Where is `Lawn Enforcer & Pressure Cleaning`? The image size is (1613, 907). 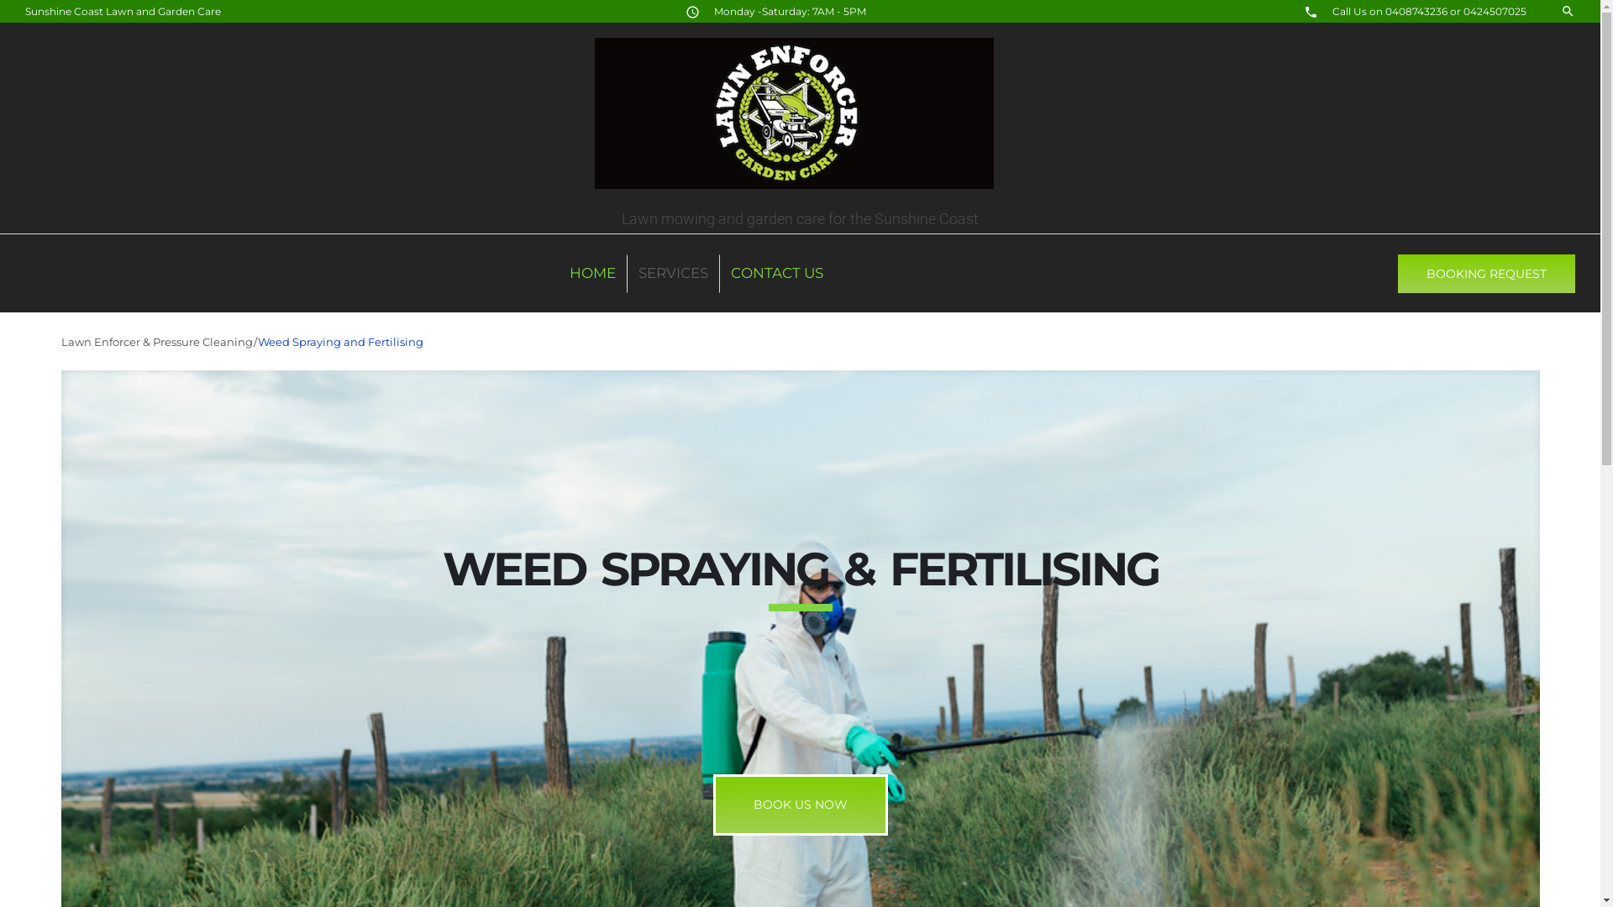
Lawn Enforcer & Pressure Cleaning is located at coordinates (156, 342).